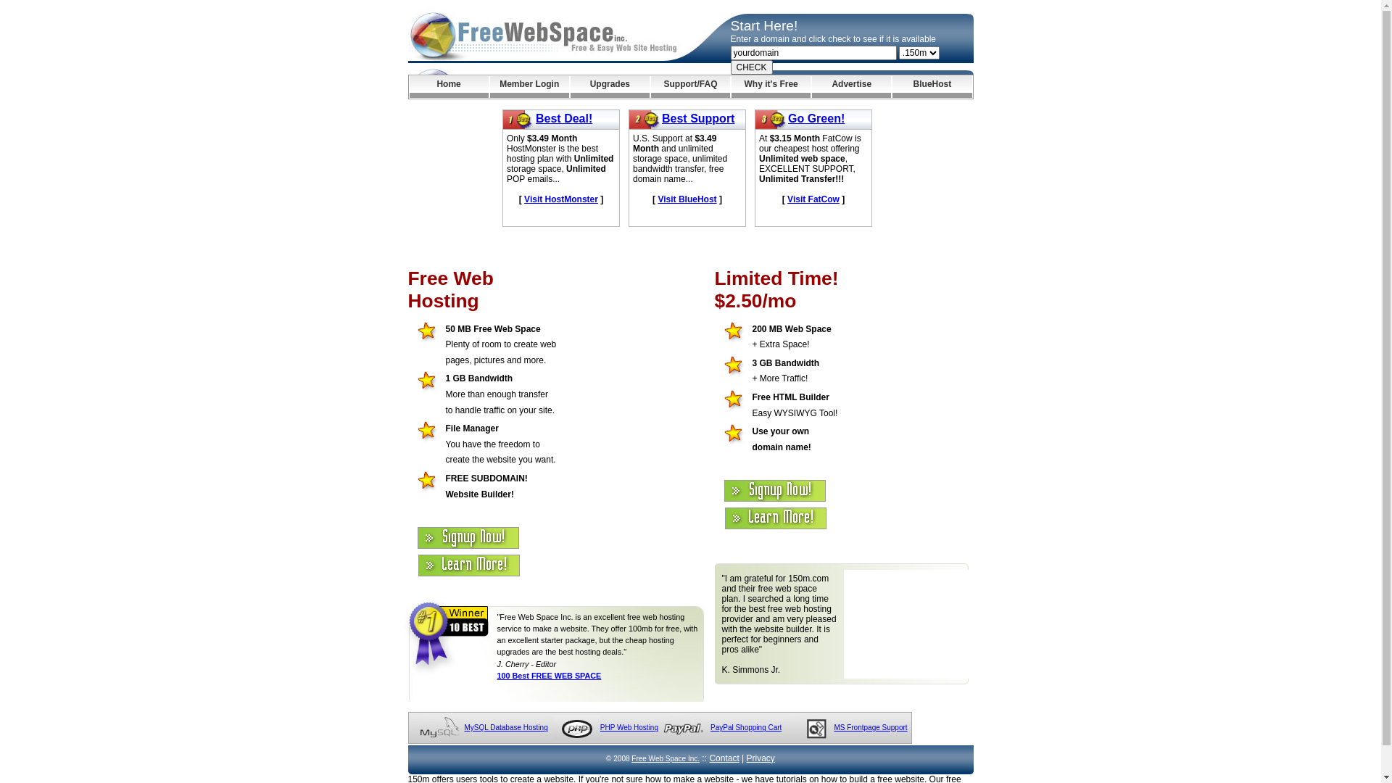 The width and height of the screenshot is (1392, 783). What do you see at coordinates (690, 87) in the screenshot?
I see `Support/FAQ` at bounding box center [690, 87].